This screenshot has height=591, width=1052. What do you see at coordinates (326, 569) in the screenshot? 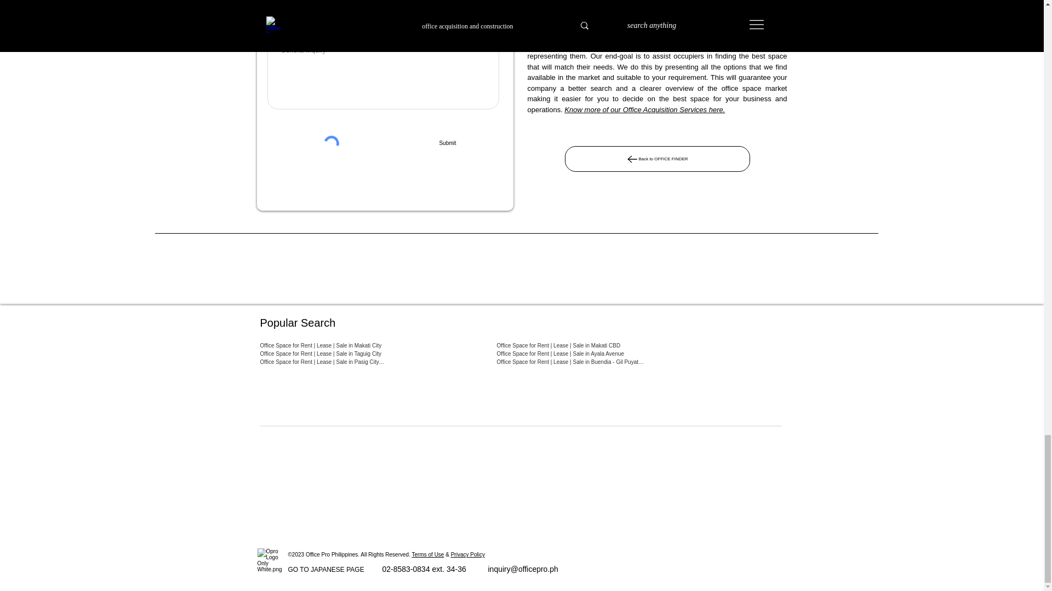
I see `GO TO JAPANESE PAGE` at bounding box center [326, 569].